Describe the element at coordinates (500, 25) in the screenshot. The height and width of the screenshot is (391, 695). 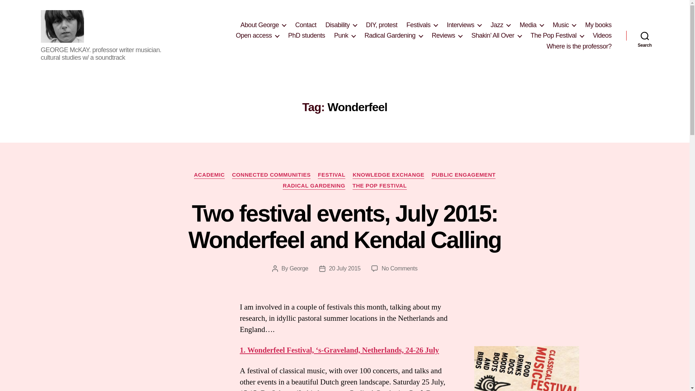
I see `Jazz` at that location.